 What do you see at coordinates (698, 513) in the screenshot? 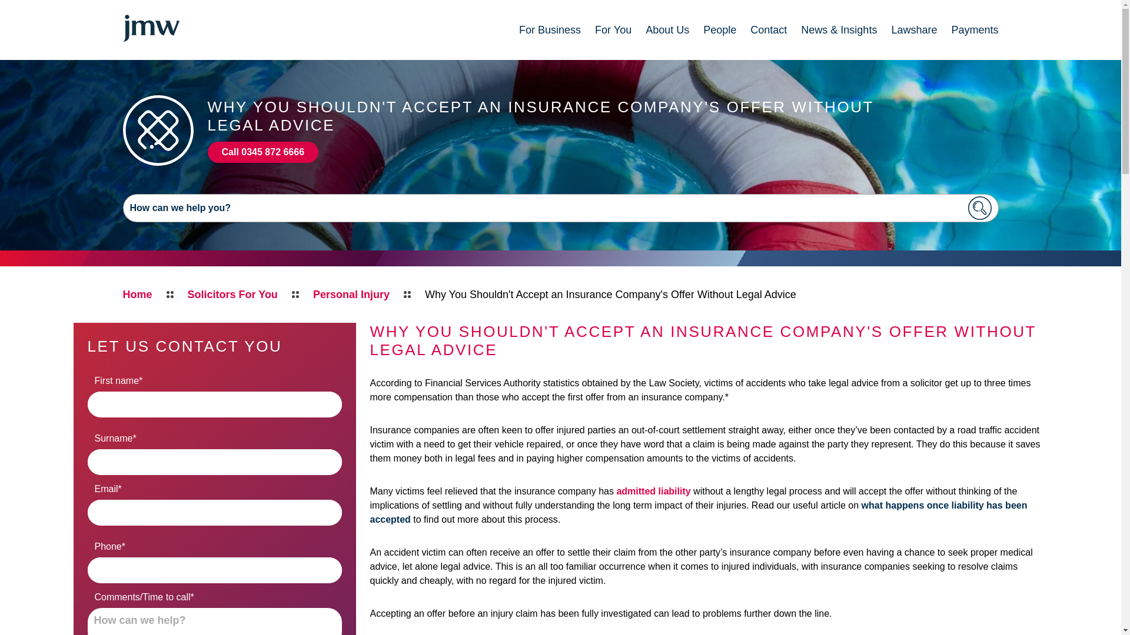
I see `what happens once liability has been accepted` at bounding box center [698, 513].